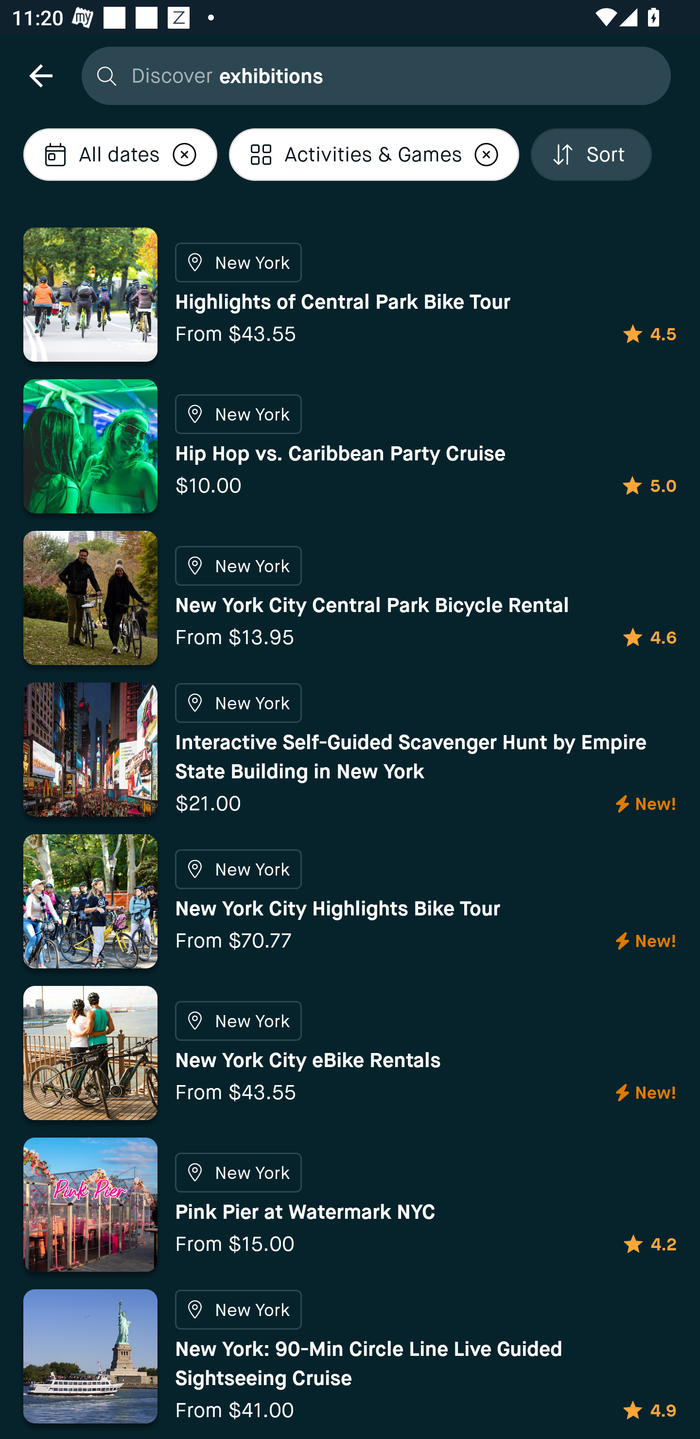  I want to click on navigation icon, so click(40, 75).